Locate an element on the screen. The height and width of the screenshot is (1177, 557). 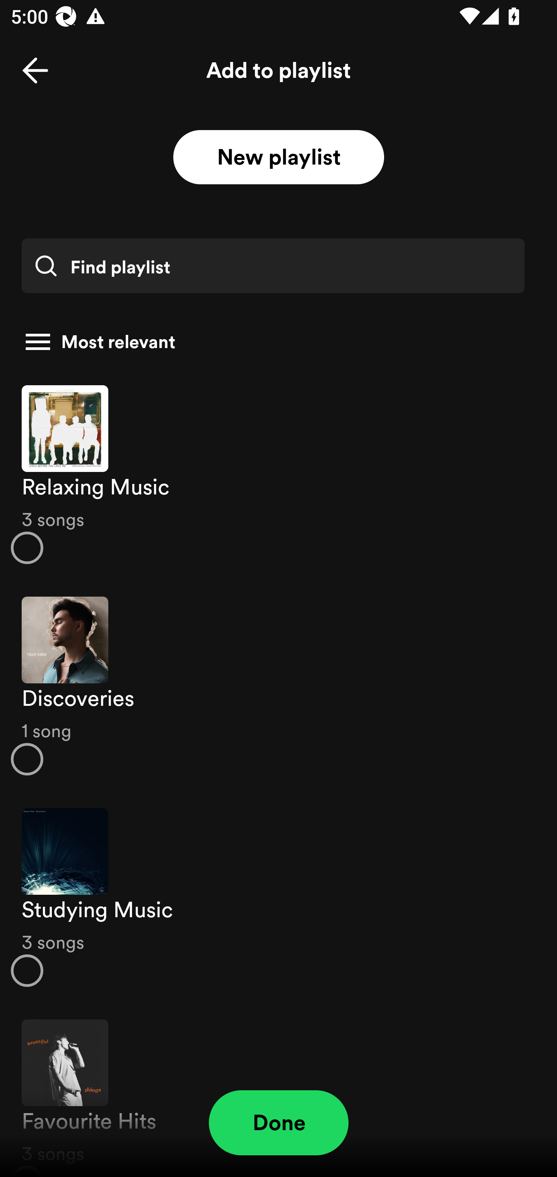
Discoveries 1 song is located at coordinates (278, 686).